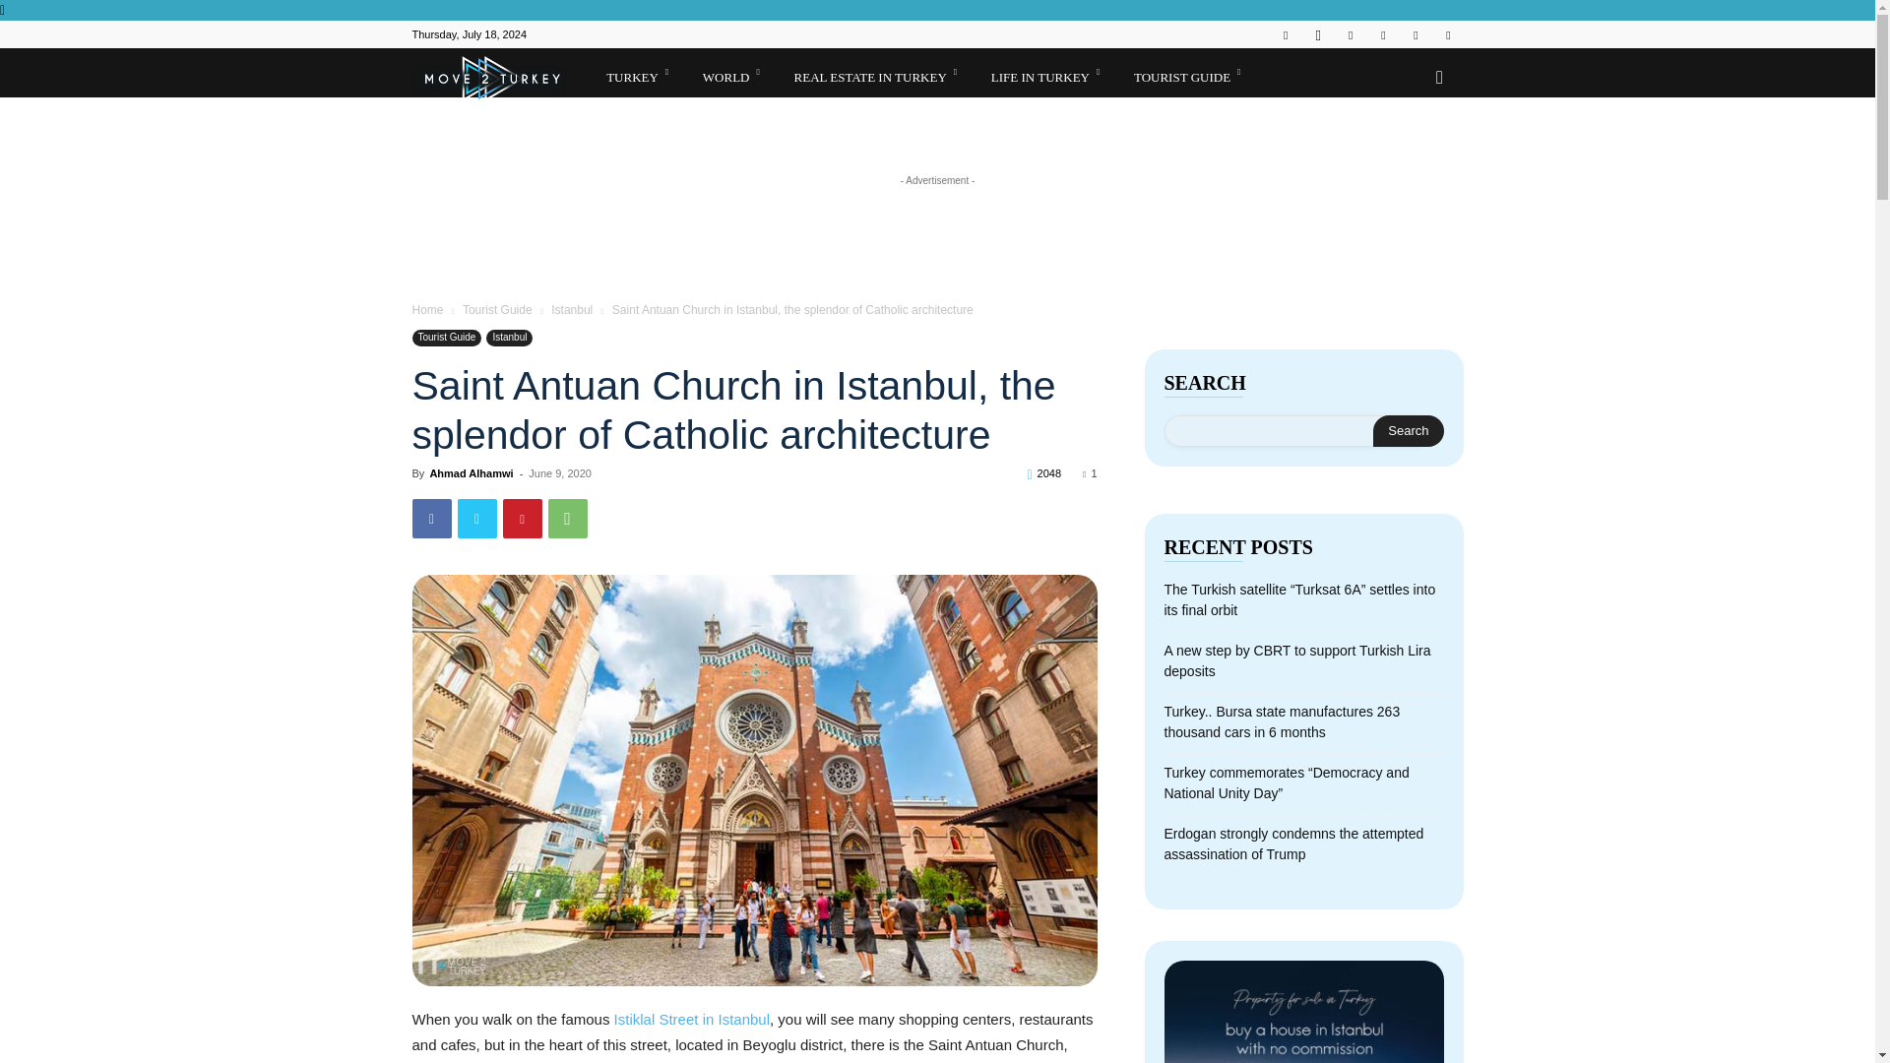 This screenshot has height=1063, width=1890. Describe the element at coordinates (502, 87) in the screenshot. I see `Move 2 Turkey` at that location.